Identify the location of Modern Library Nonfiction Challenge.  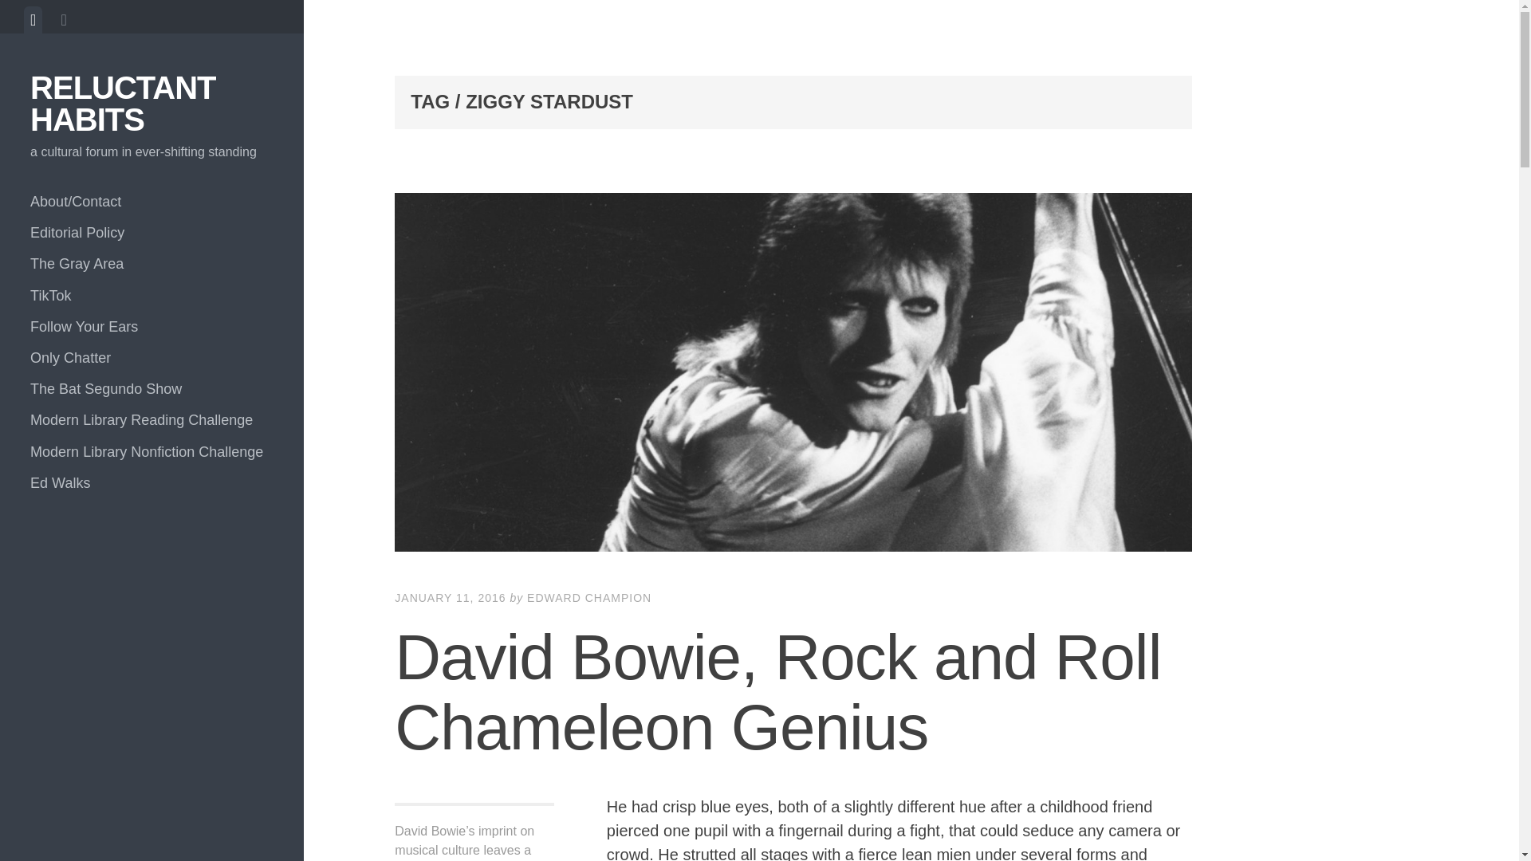
(152, 452).